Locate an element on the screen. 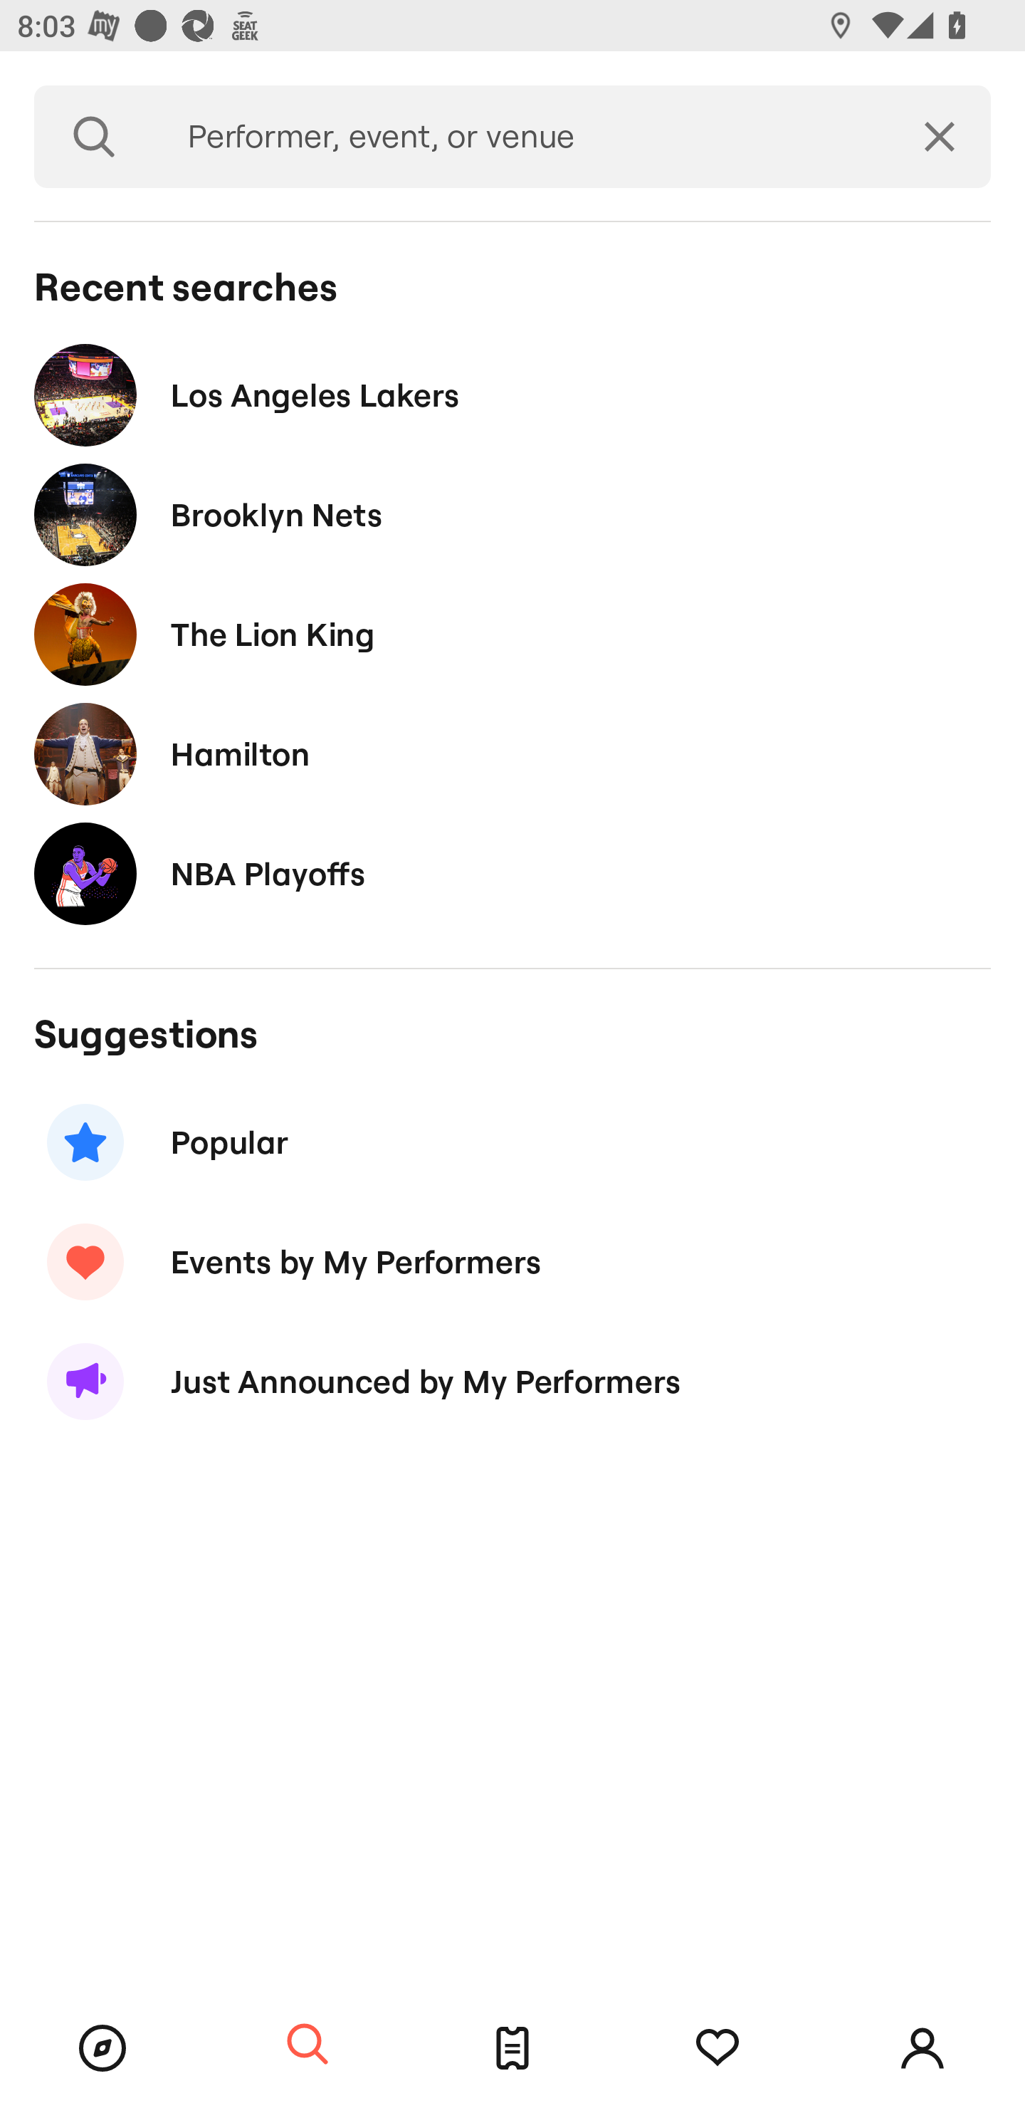  NBA Playoffs is located at coordinates (512, 873).